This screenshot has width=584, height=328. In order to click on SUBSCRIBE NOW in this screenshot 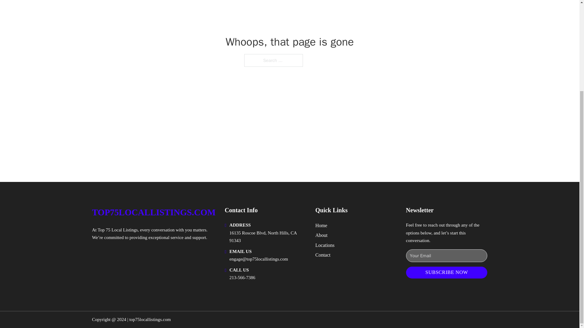, I will do `click(447, 272)`.